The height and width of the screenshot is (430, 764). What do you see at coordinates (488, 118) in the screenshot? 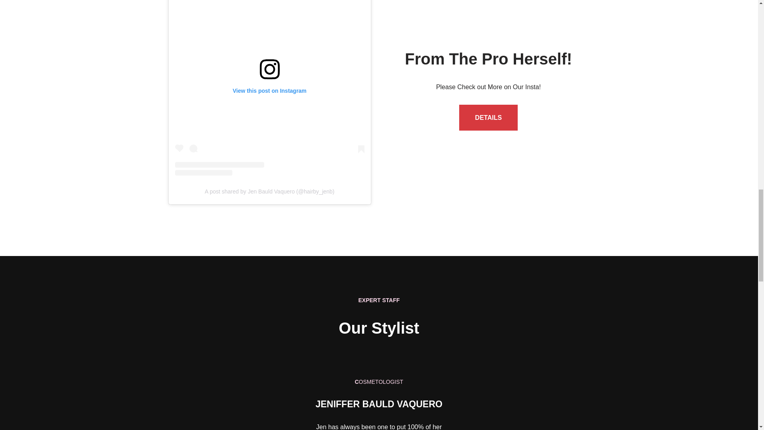
I see `DETAILS` at bounding box center [488, 118].